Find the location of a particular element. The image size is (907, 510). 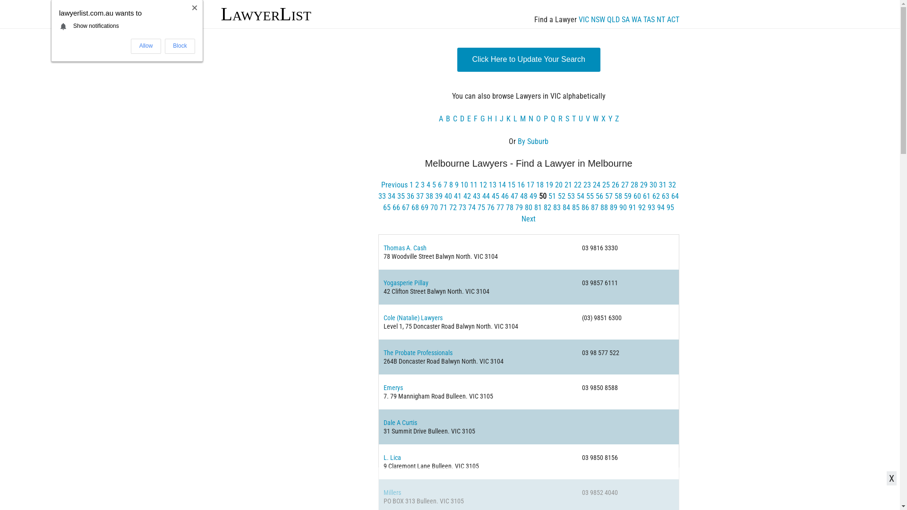

D is located at coordinates (462, 119).